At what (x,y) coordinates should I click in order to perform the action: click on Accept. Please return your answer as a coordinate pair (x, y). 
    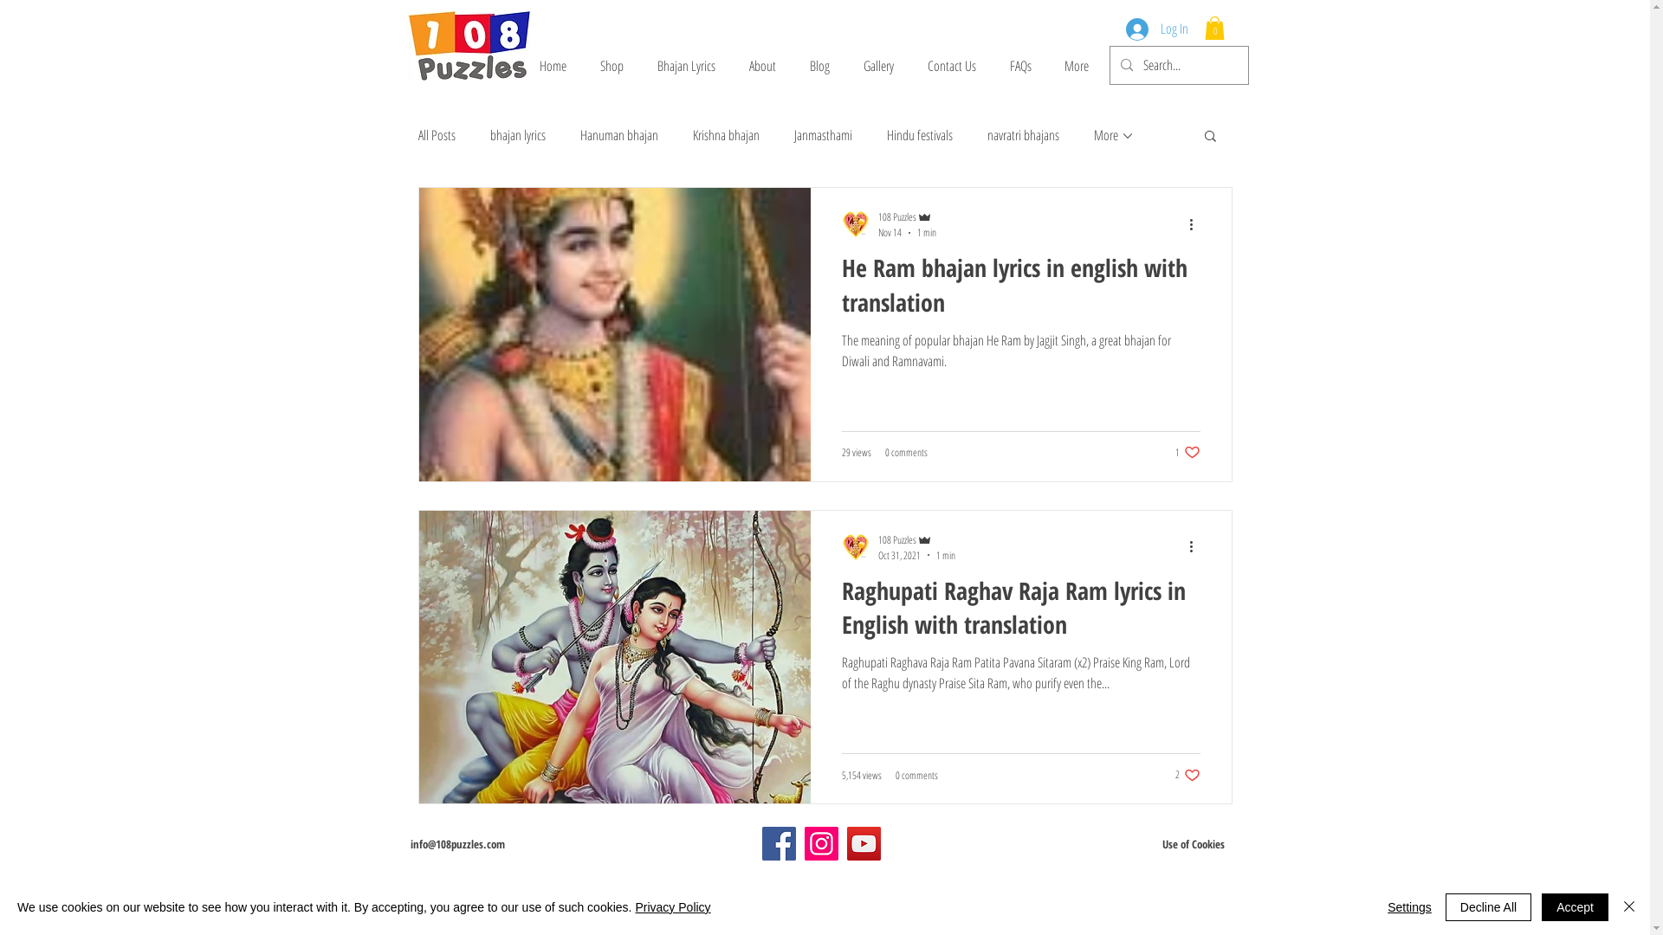
    Looking at the image, I should click on (1575, 907).